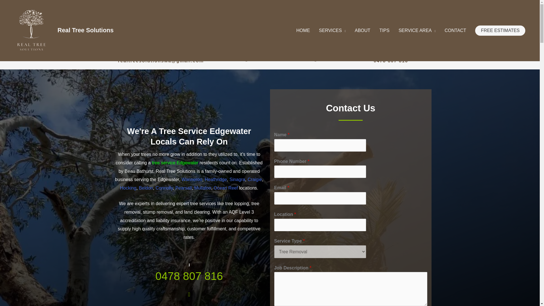 This screenshot has height=306, width=544. I want to click on TIPS, so click(384, 31).